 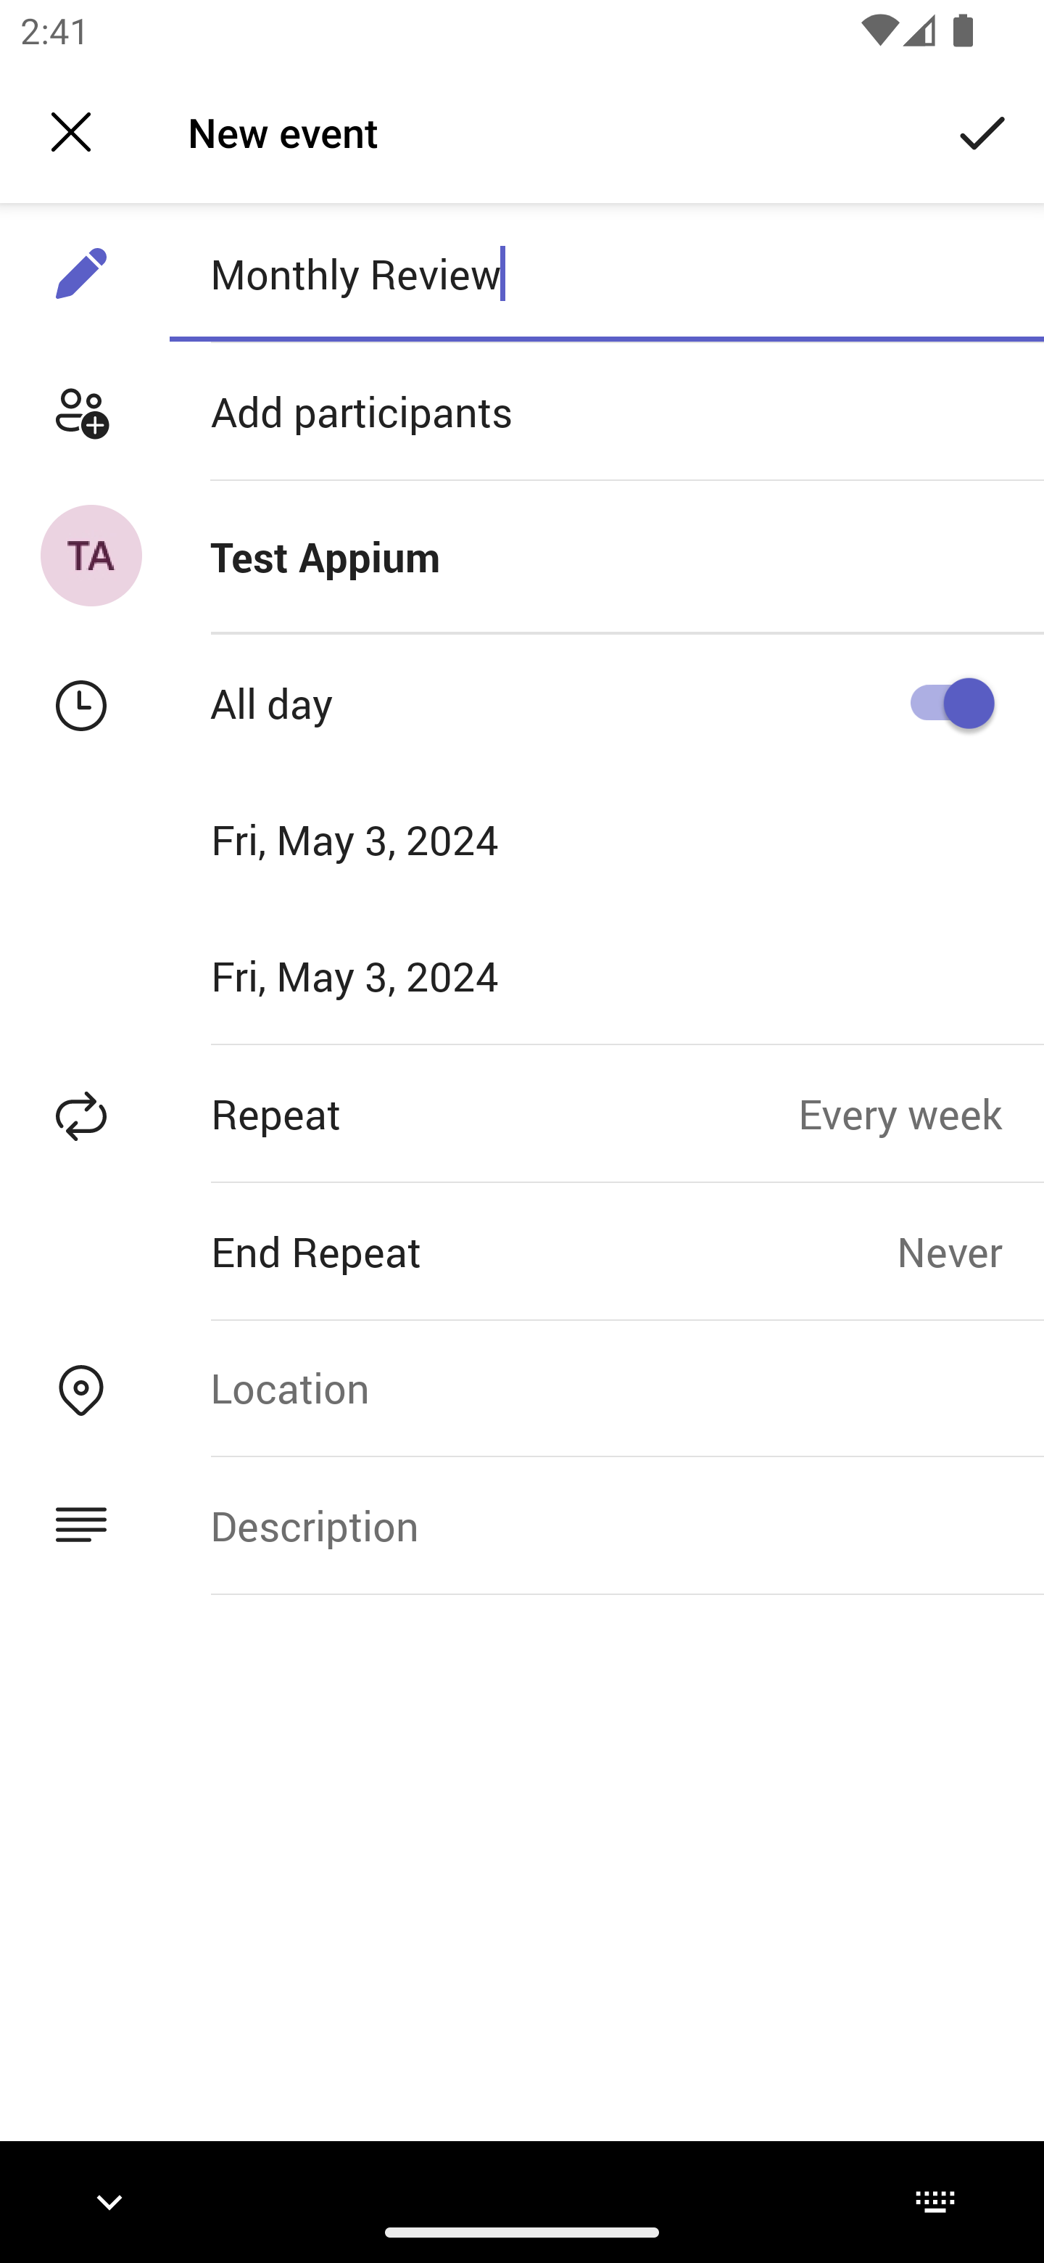 What do you see at coordinates (416, 975) in the screenshot?
I see `Fri, May 3, 2024 Ends Friday May 03, 2024` at bounding box center [416, 975].